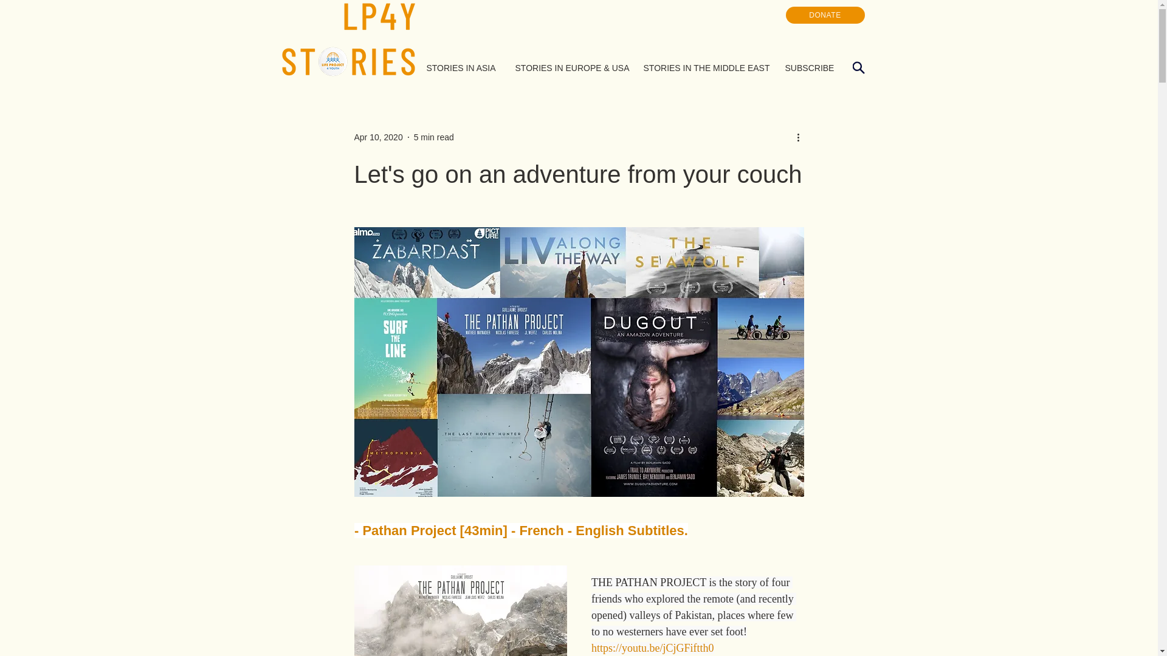 The width and height of the screenshot is (1167, 656). What do you see at coordinates (808, 68) in the screenshot?
I see `SUBSCRIBE` at bounding box center [808, 68].